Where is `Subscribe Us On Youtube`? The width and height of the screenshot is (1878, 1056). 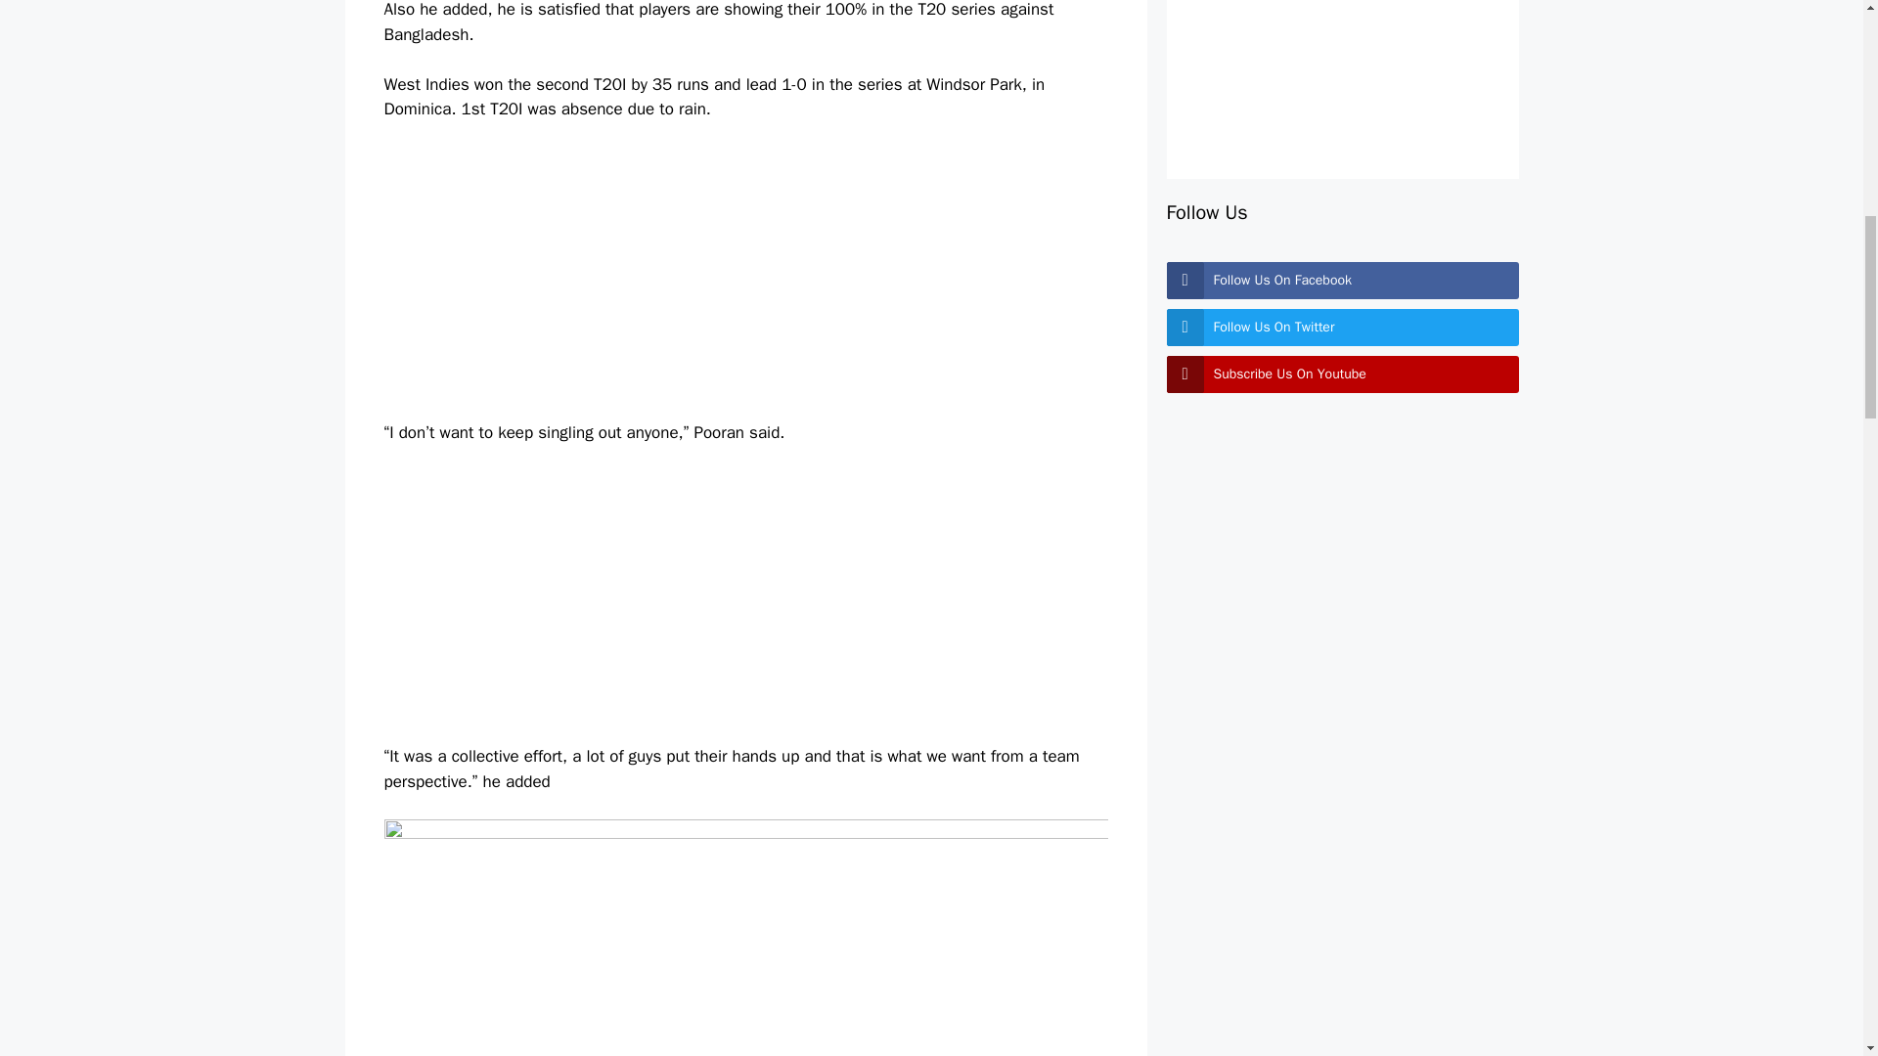
Subscribe Us On Youtube is located at coordinates (1342, 374).